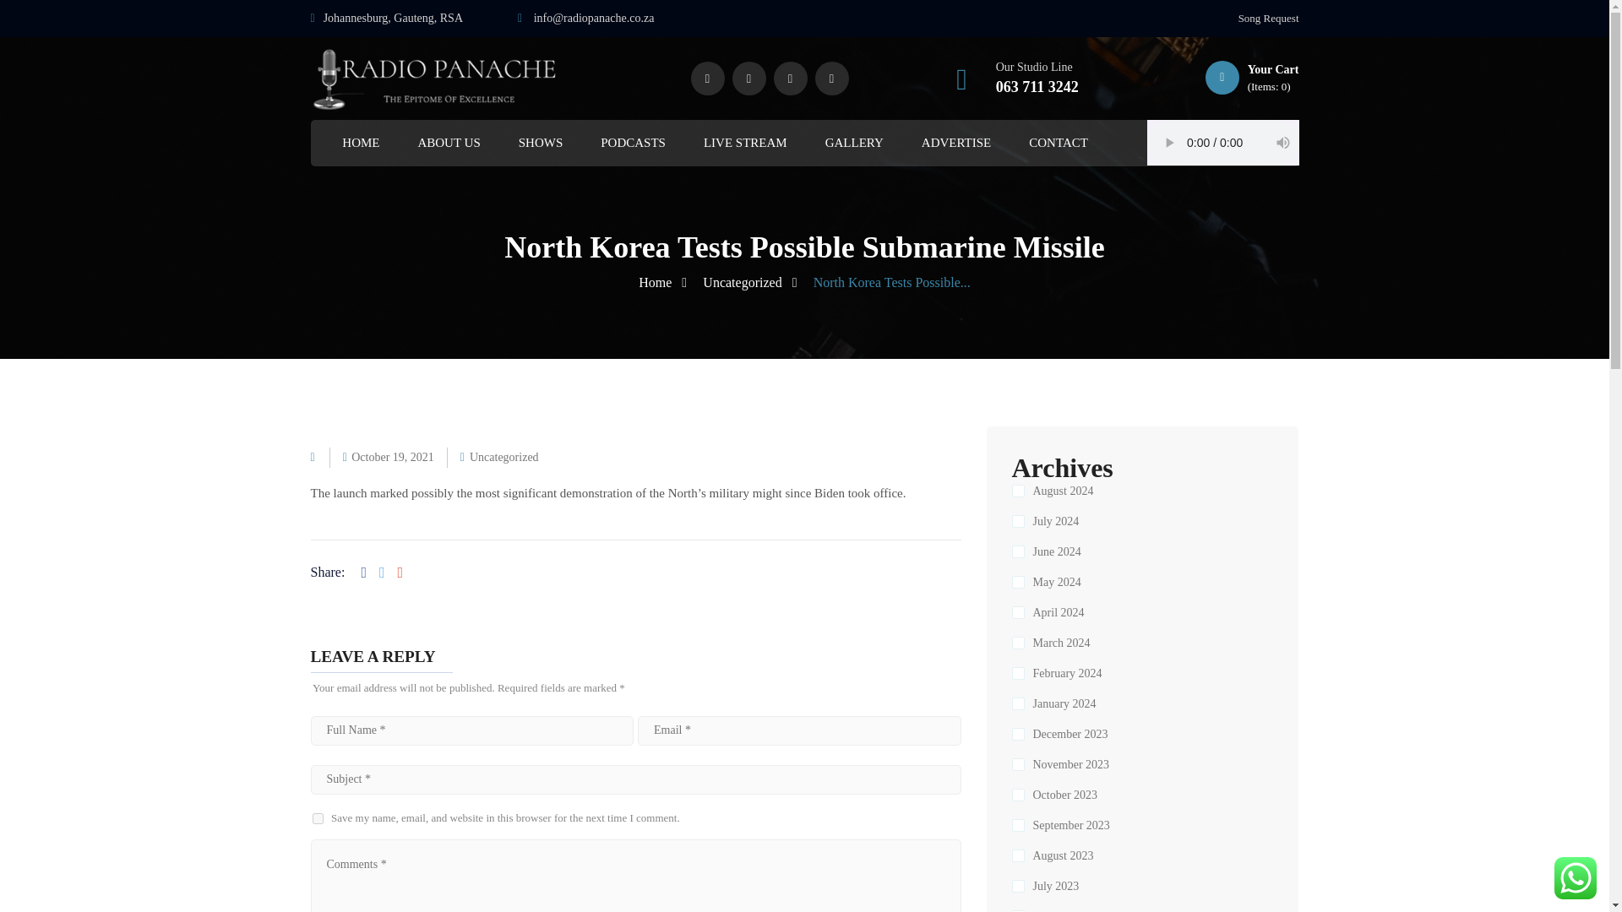 The image size is (1622, 912). What do you see at coordinates (855, 143) in the screenshot?
I see `GALLERY` at bounding box center [855, 143].